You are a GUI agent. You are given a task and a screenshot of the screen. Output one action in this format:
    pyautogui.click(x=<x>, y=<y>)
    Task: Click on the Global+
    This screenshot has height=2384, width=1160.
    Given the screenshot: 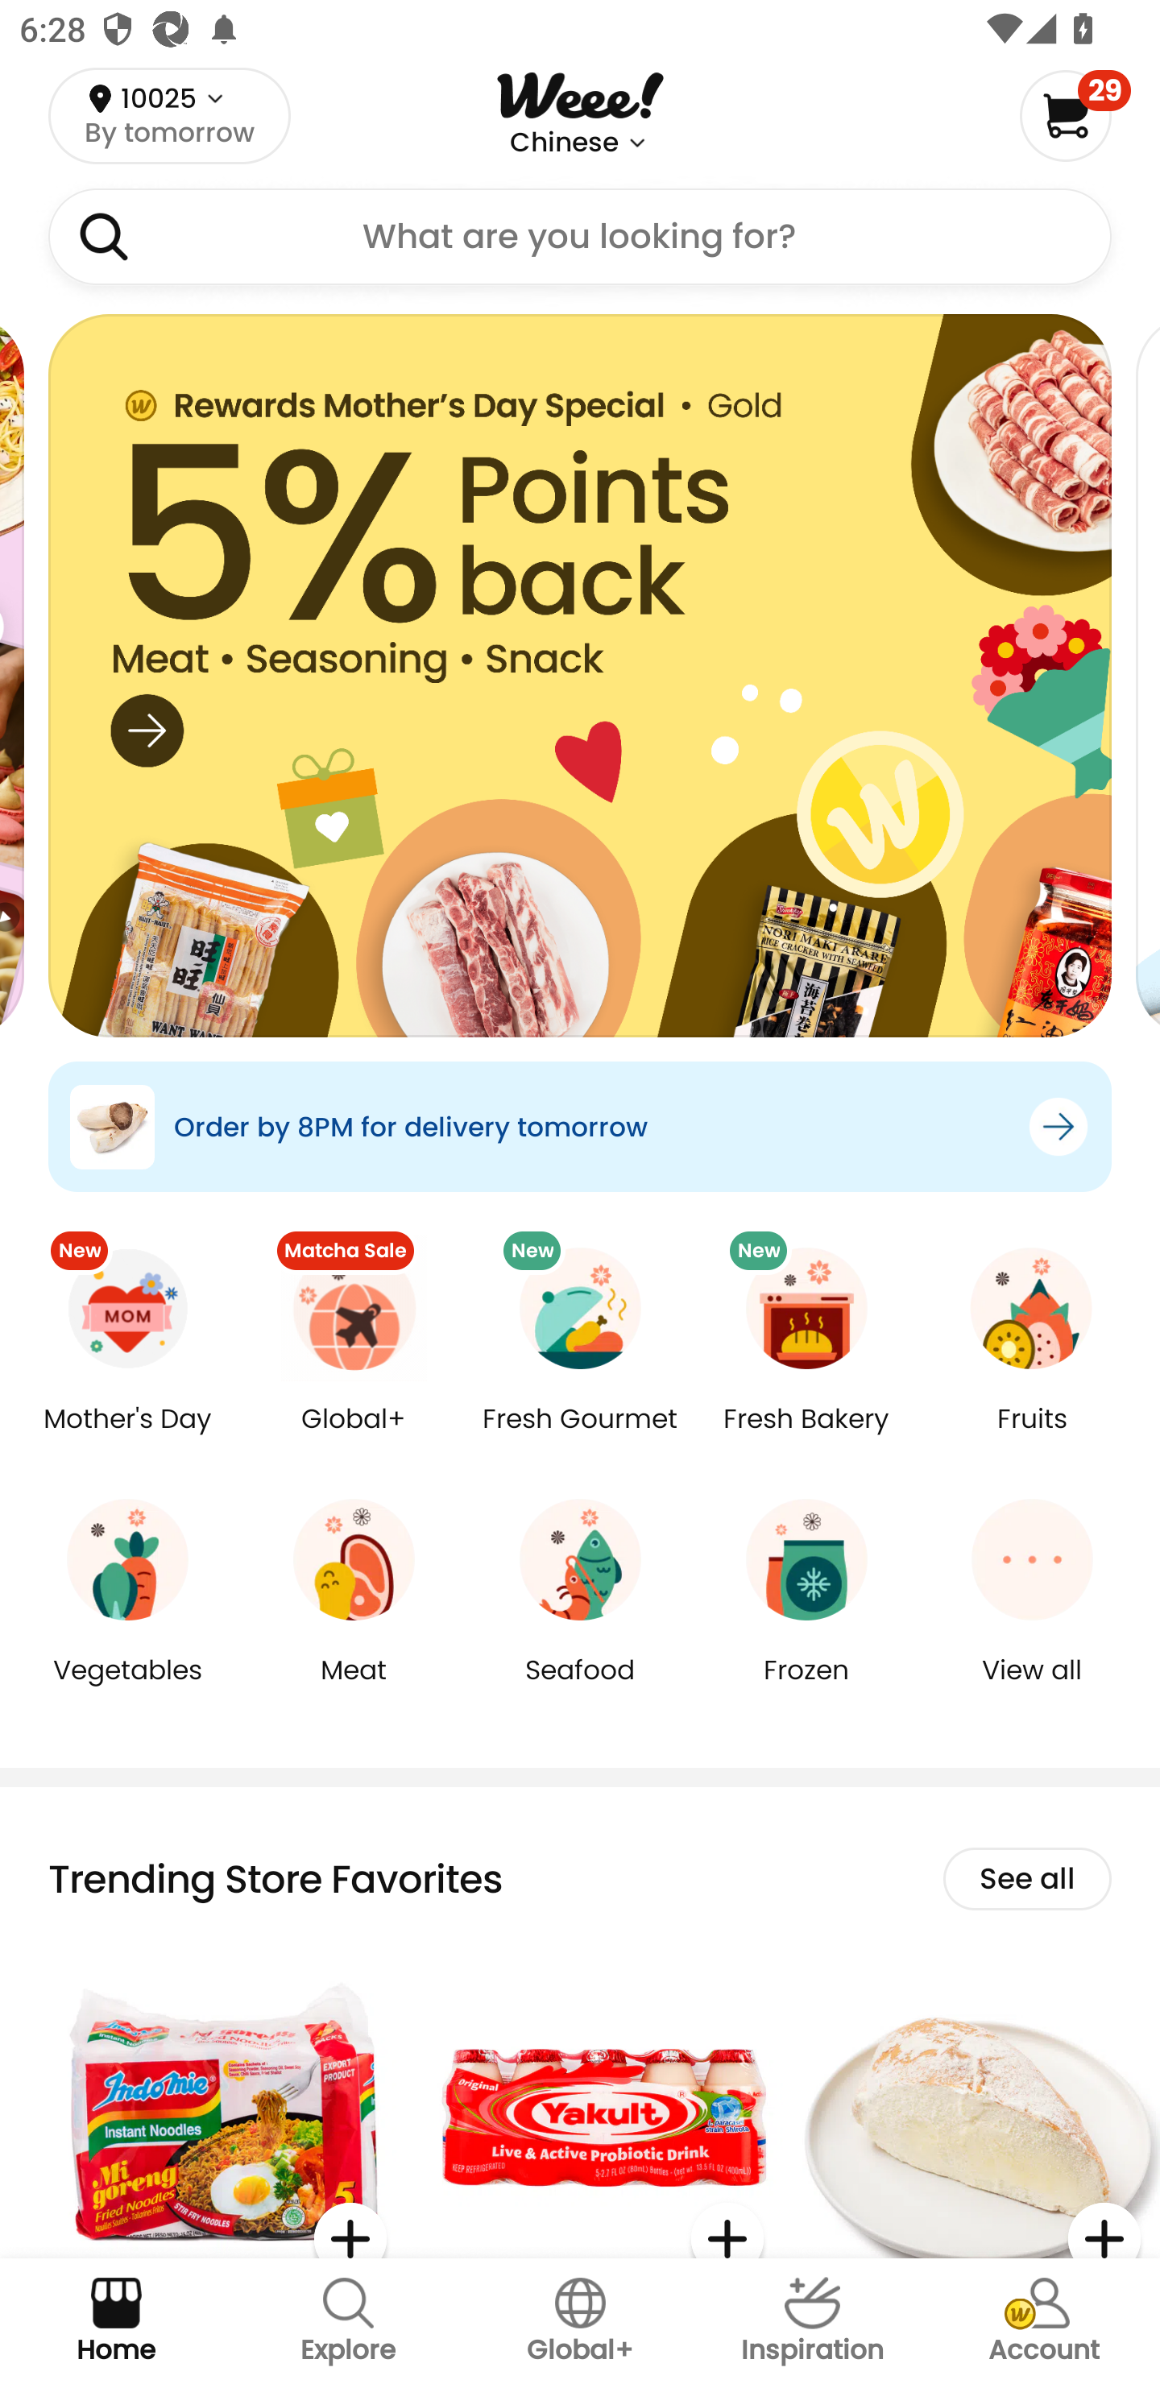 What is the action you would take?
    pyautogui.click(x=354, y=1438)
    